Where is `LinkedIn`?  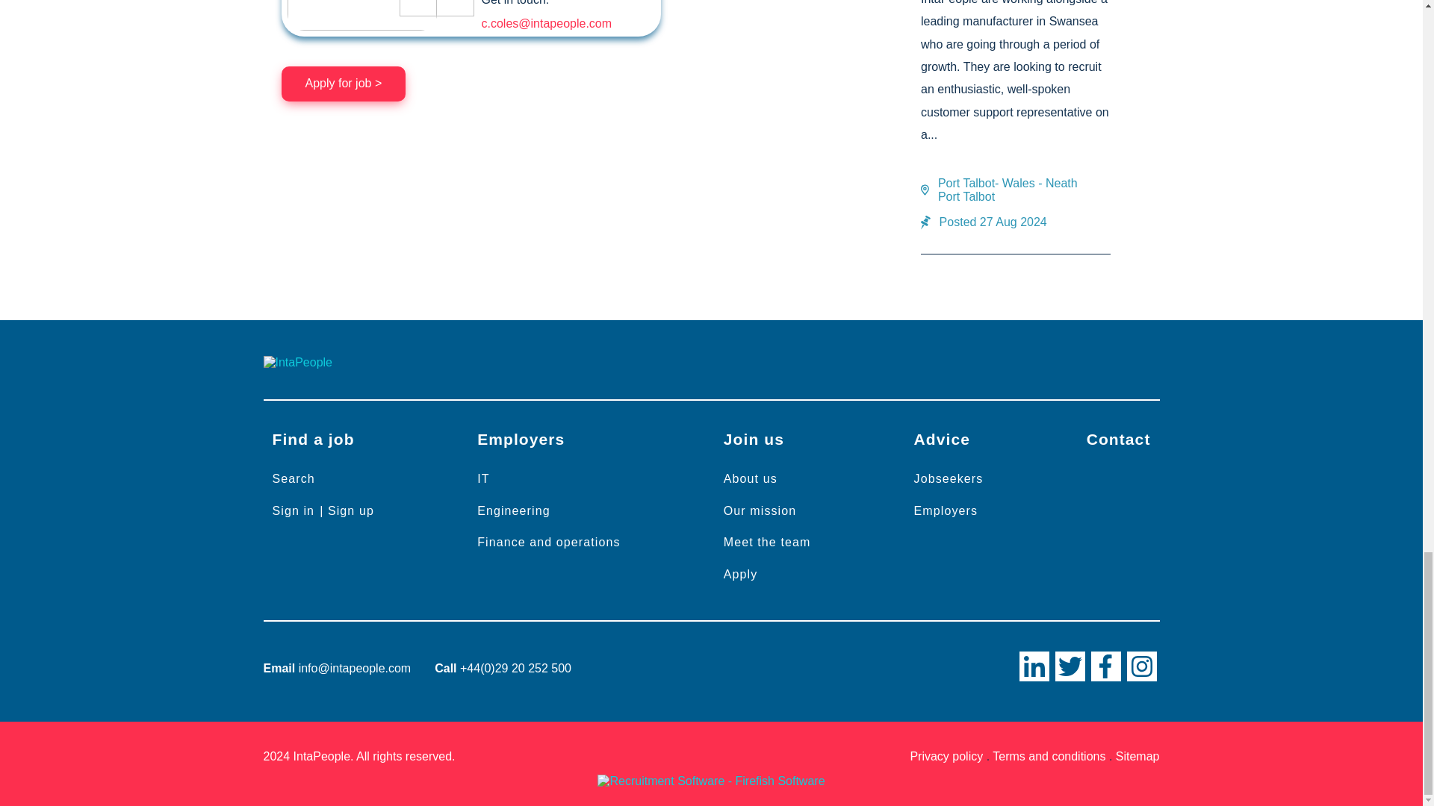 LinkedIn is located at coordinates (1033, 666).